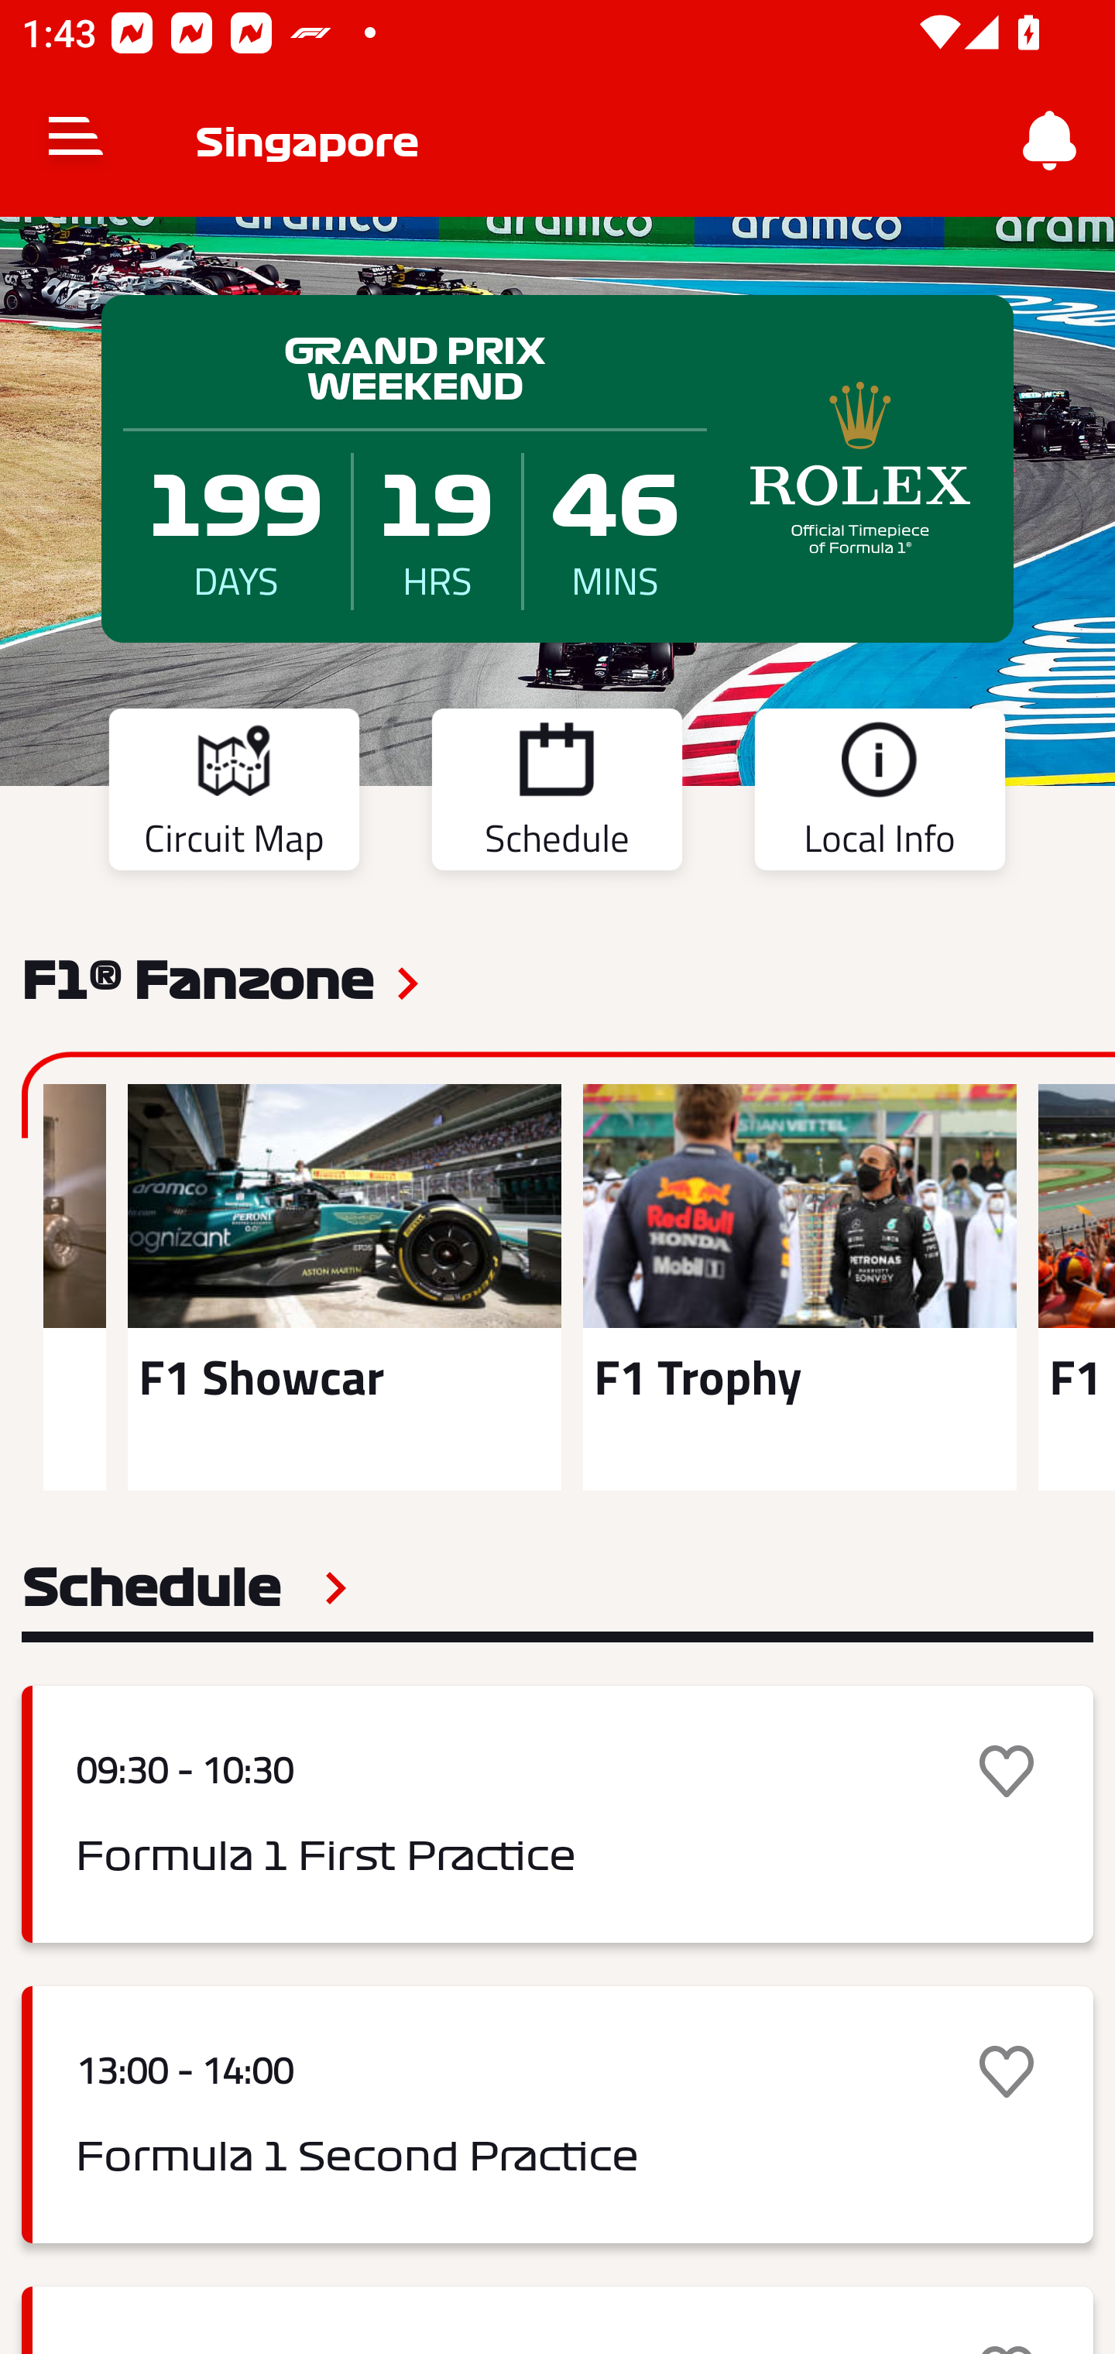 This screenshot has width=1115, height=2354. I want to click on F1 Showcar, so click(344, 1287).